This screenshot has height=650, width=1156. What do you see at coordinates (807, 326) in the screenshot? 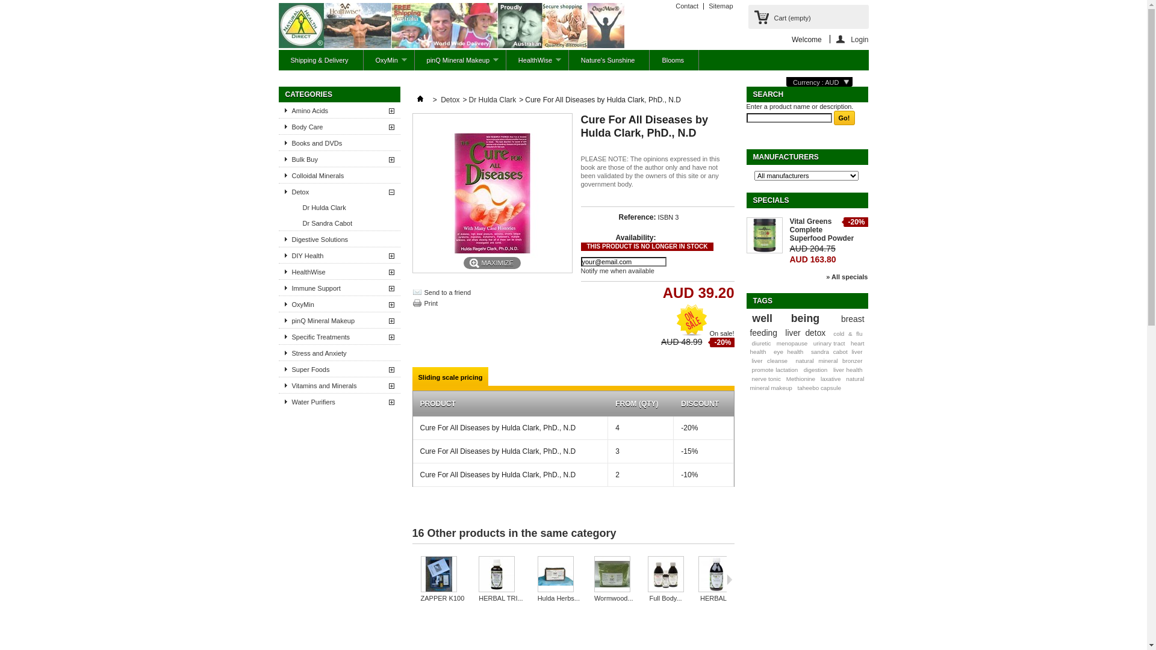
I see `breast feeding` at bounding box center [807, 326].